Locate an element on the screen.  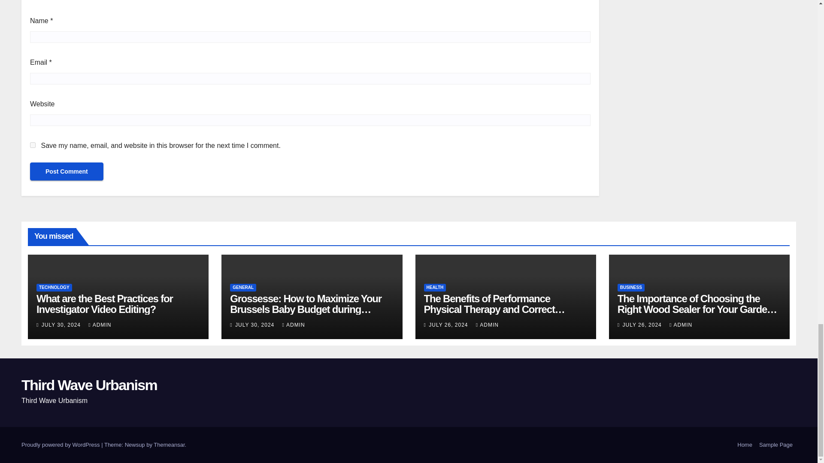
Home is located at coordinates (745, 445).